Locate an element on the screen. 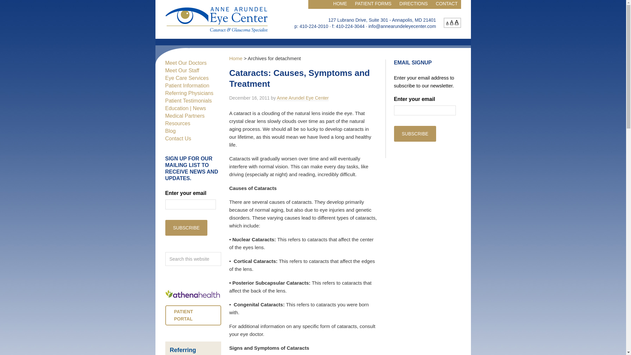 This screenshot has width=631, height=355. ANNE ARUNDEL EYE CENTER is located at coordinates (216, 19).